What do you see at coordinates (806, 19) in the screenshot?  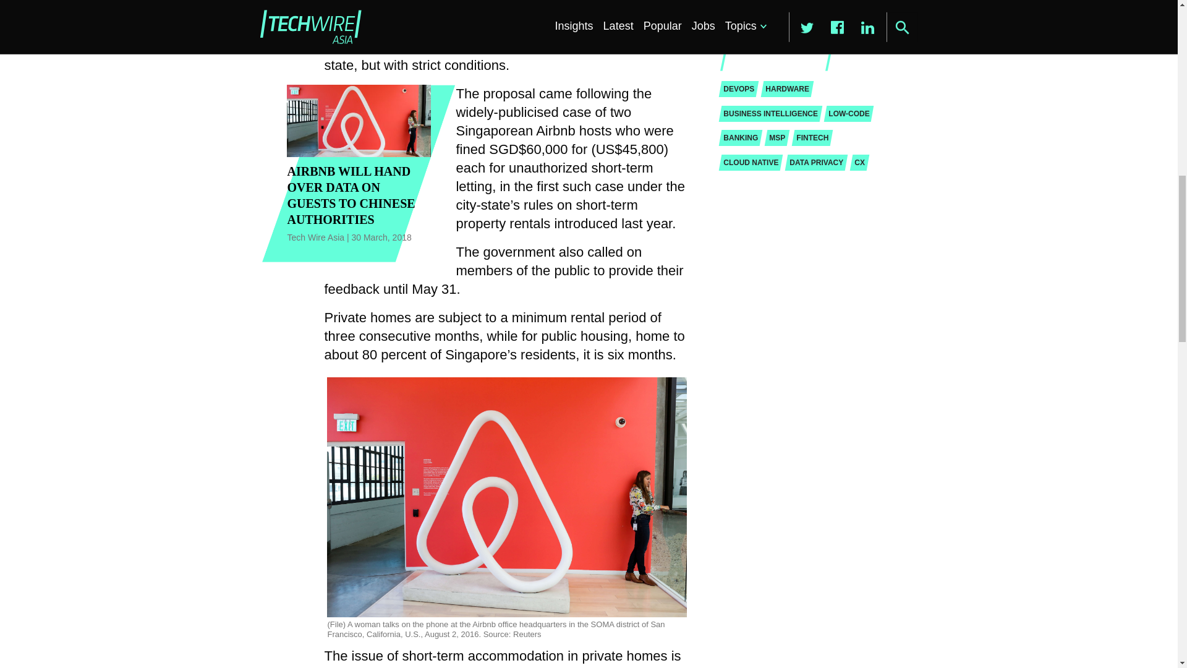 I see `3rd party ad content` at bounding box center [806, 19].